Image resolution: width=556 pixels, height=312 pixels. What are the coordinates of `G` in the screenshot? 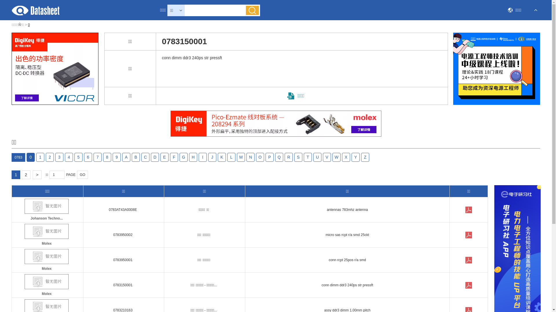 It's located at (184, 157).